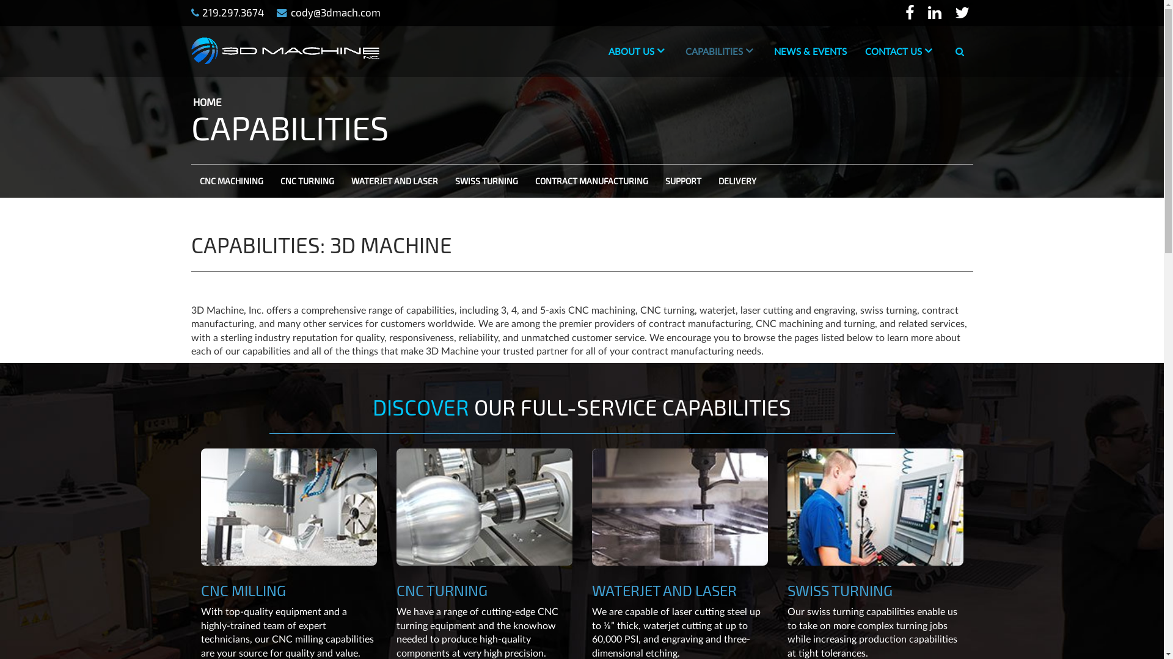 This screenshot has width=1173, height=659. Describe the element at coordinates (285, 50) in the screenshot. I see `3D Machine, Inc.` at that location.